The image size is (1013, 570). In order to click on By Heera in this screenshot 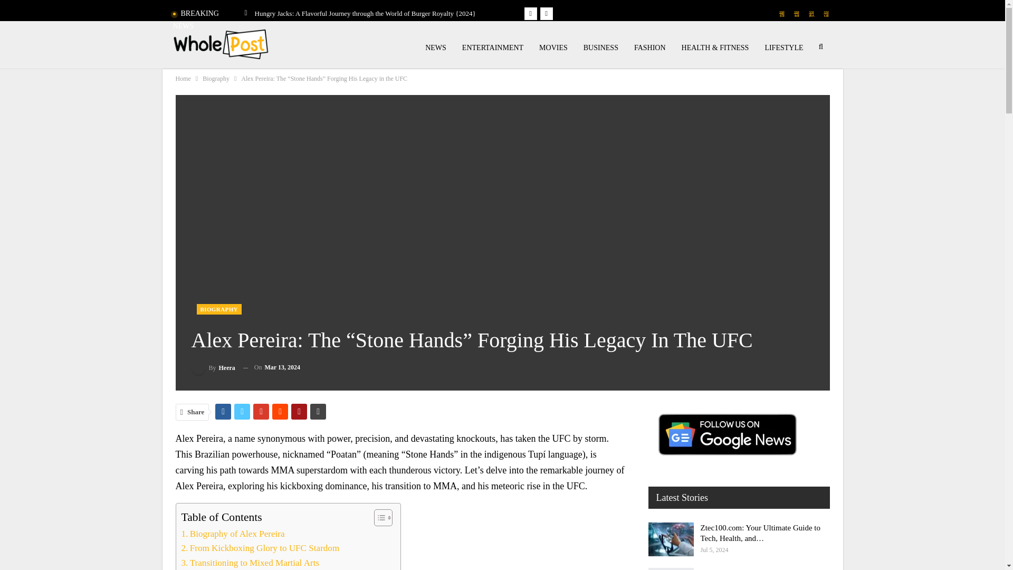, I will do `click(213, 367)`.